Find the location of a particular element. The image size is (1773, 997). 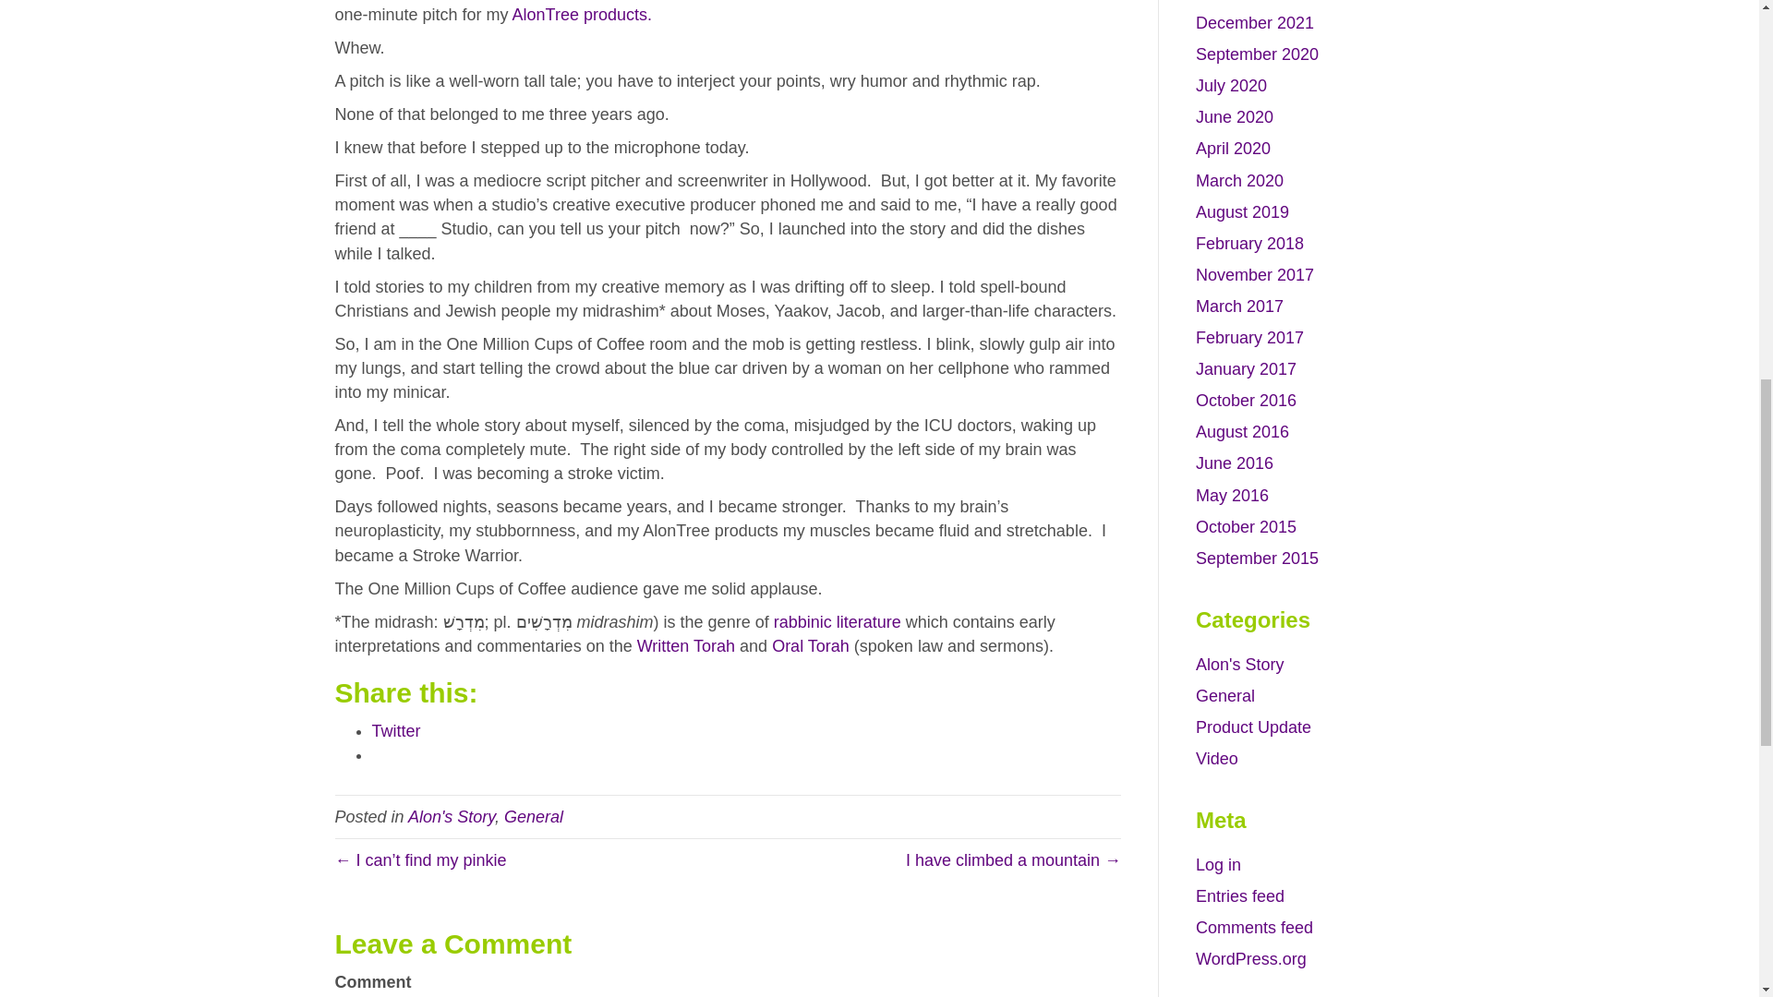

AlonTree products. is located at coordinates (582, 15).